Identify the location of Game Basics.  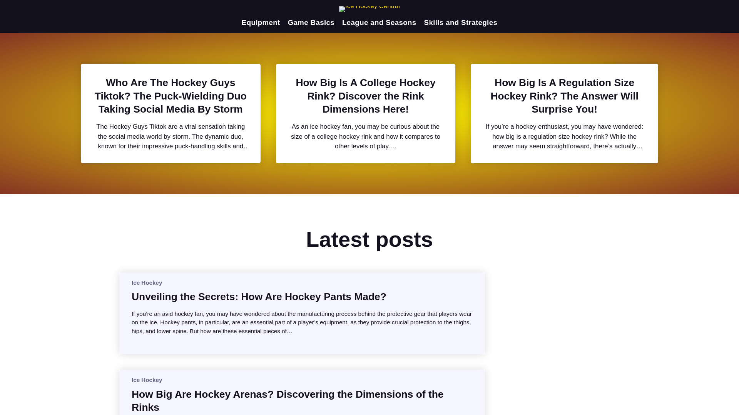
(311, 22).